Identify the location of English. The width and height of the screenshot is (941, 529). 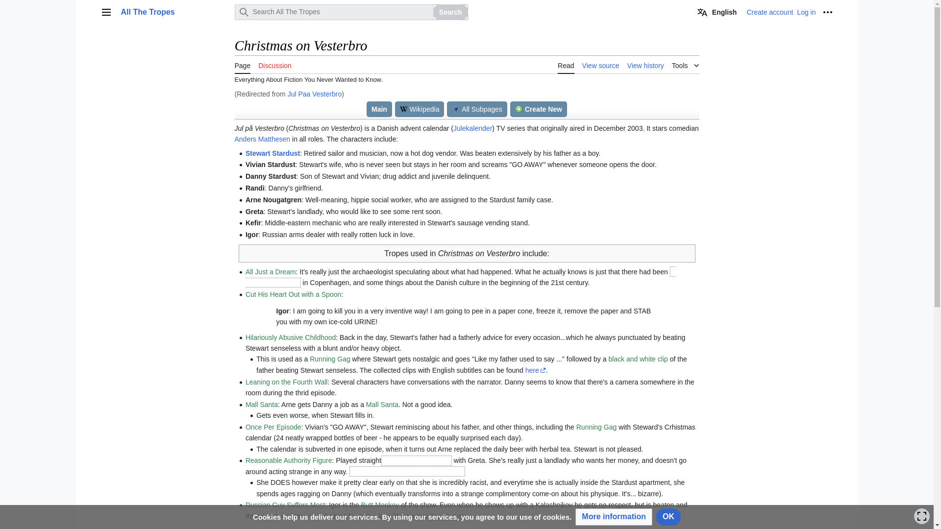
(718, 12).